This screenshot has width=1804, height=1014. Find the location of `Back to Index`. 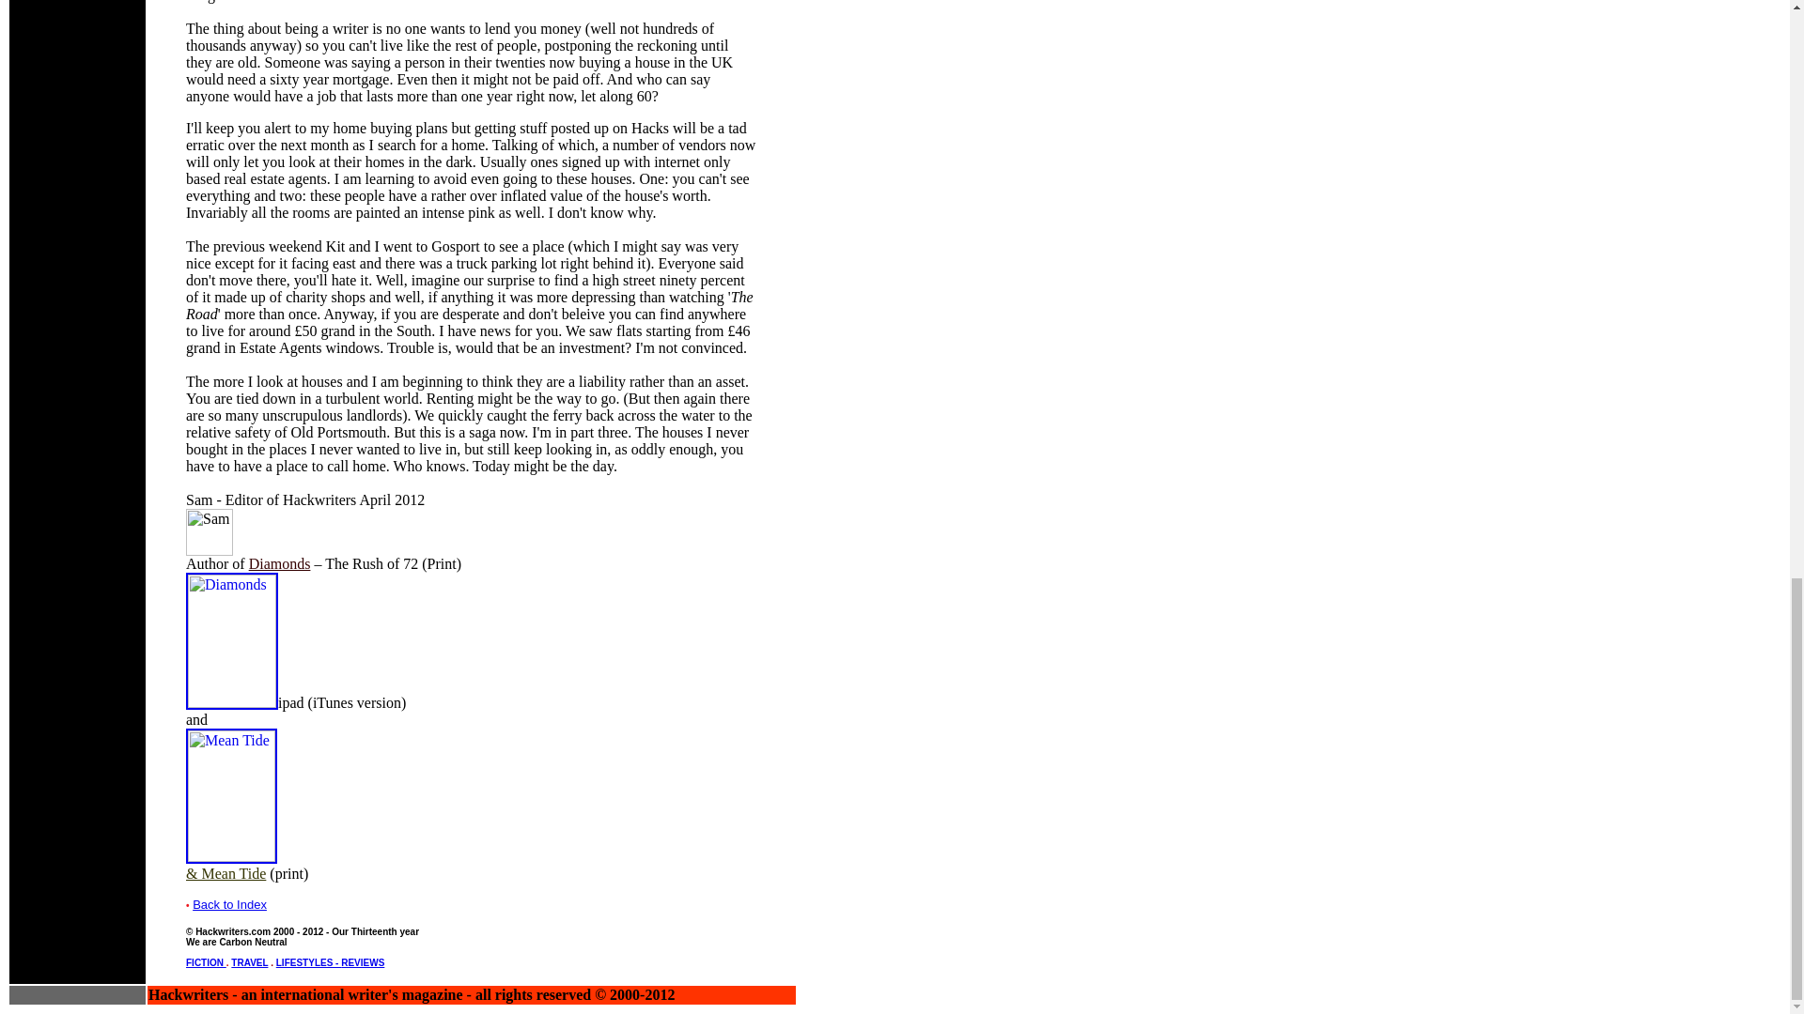

Back to Index is located at coordinates (229, 903).